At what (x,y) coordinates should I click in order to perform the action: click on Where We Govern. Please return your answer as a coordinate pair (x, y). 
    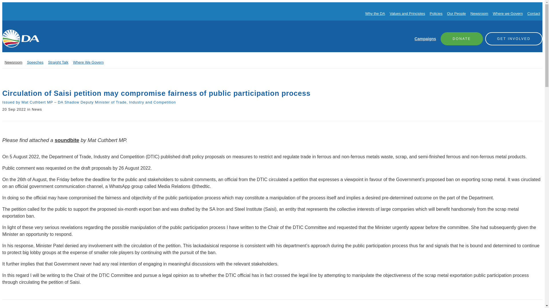
    Looking at the image, I should click on (88, 62).